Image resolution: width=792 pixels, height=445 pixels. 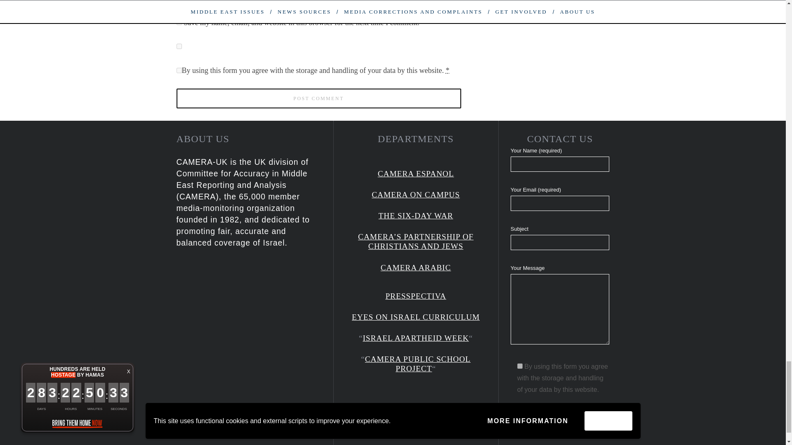 What do you see at coordinates (520, 366) in the screenshot?
I see `1` at bounding box center [520, 366].